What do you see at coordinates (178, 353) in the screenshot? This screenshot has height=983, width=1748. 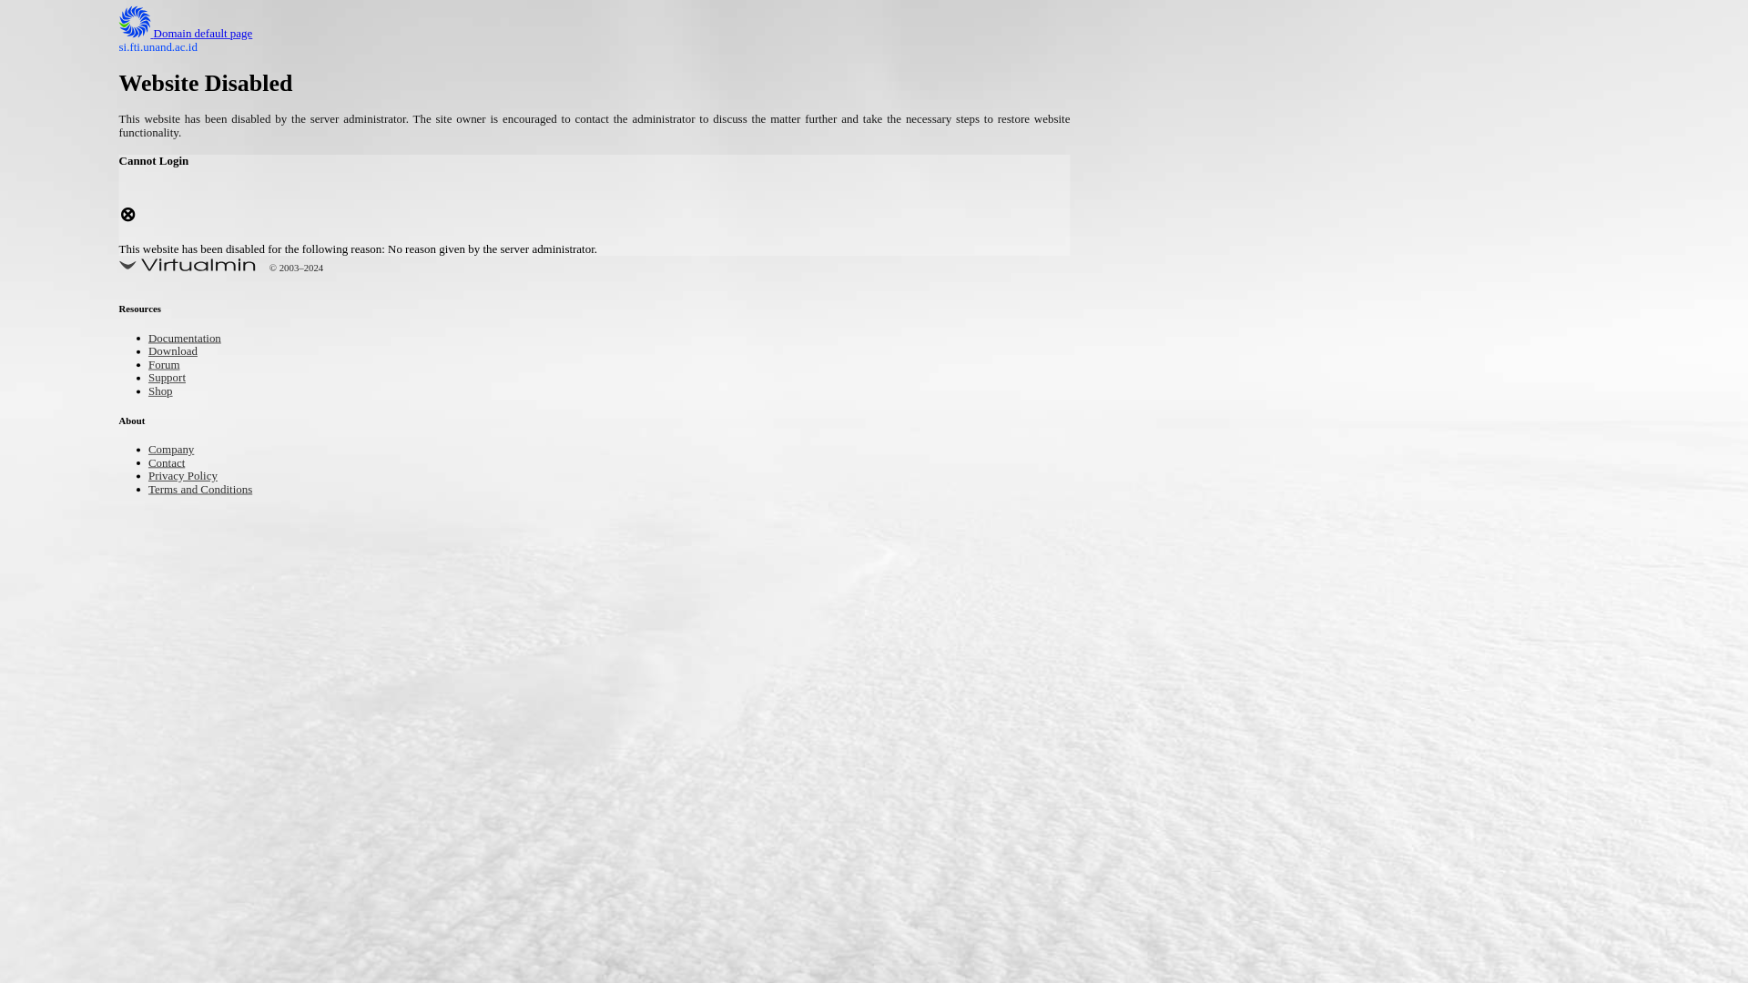 I see `Download` at bounding box center [178, 353].